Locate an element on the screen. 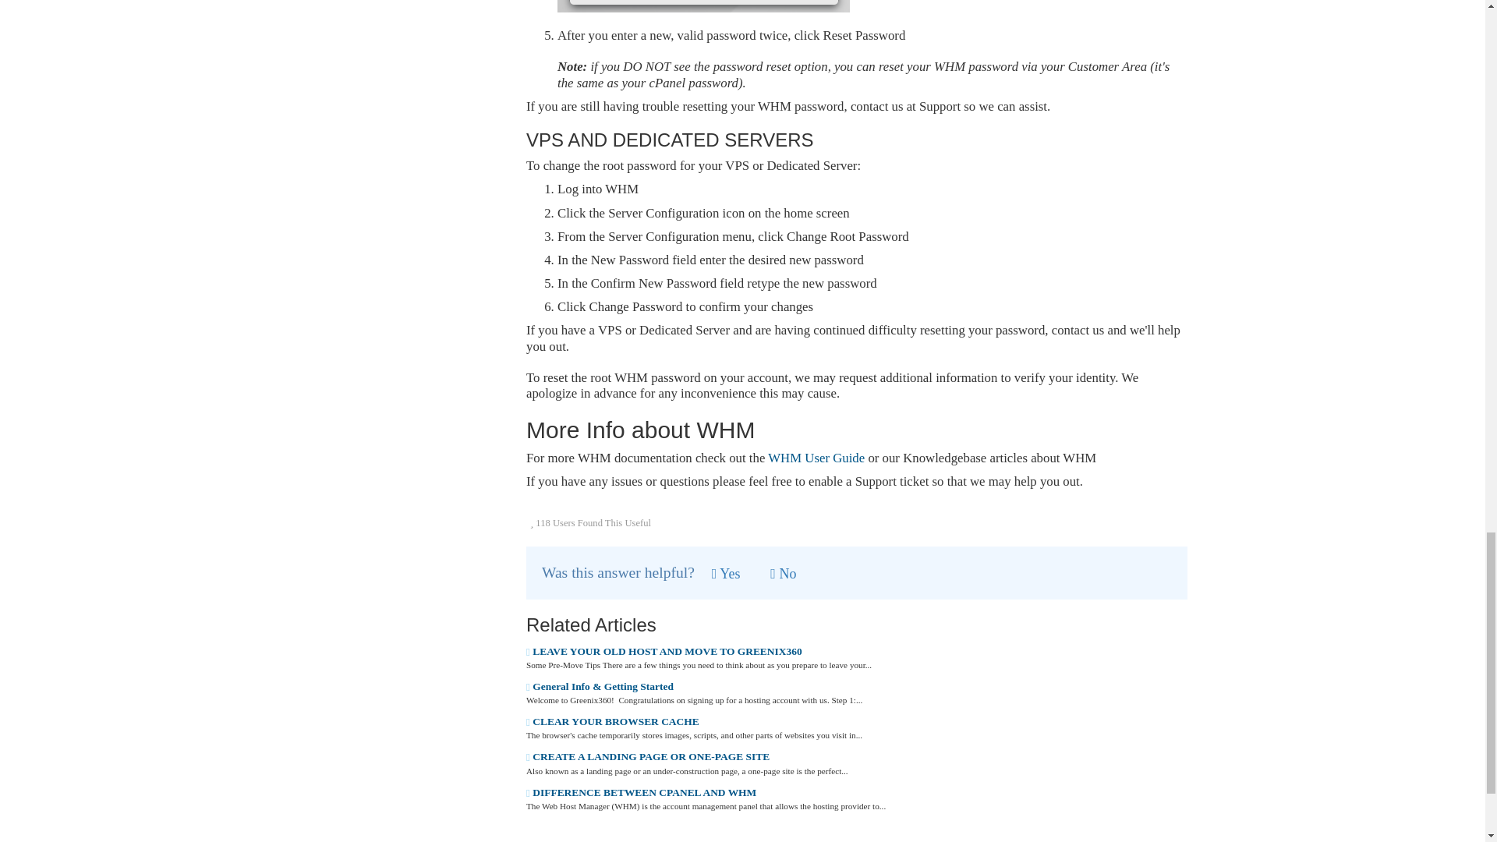 The height and width of the screenshot is (842, 1497). Yes is located at coordinates (727, 574).